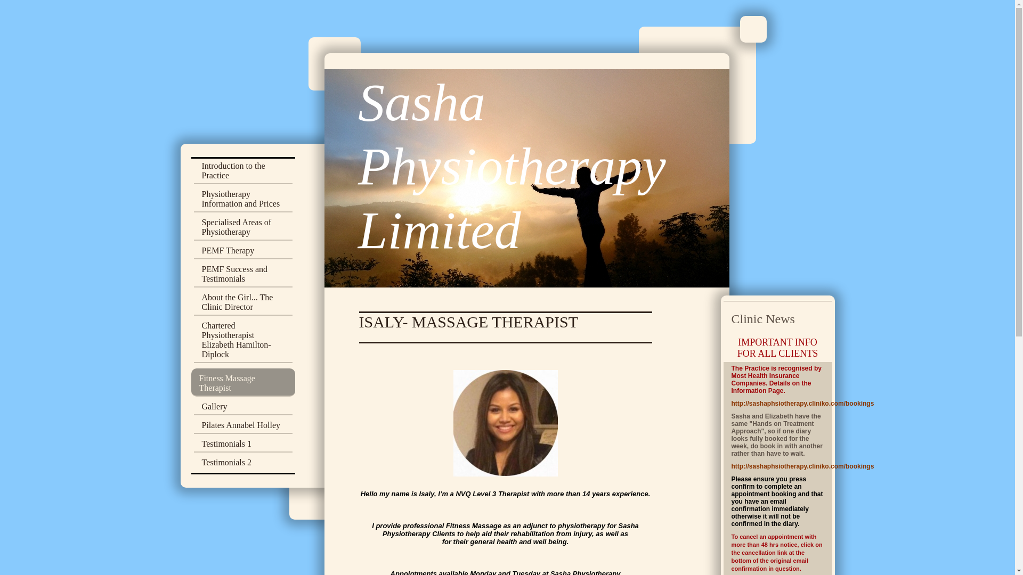 The width and height of the screenshot is (1023, 575). I want to click on Specialised Areas of Physiotherapy, so click(243, 229).